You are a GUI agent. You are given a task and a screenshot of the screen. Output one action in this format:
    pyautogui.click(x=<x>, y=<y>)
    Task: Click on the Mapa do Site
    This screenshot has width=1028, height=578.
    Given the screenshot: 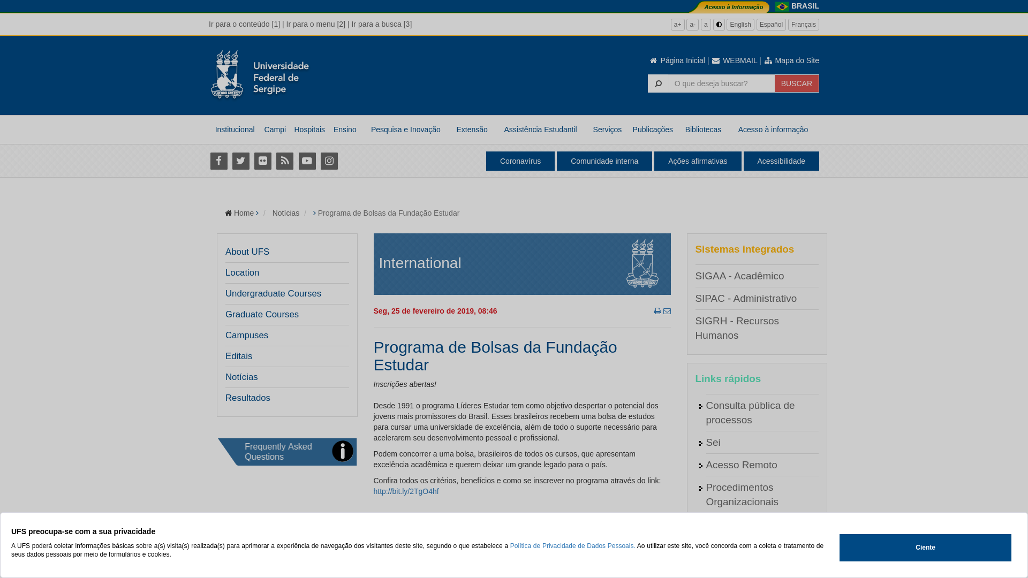 What is the action you would take?
    pyautogui.click(x=791, y=60)
    